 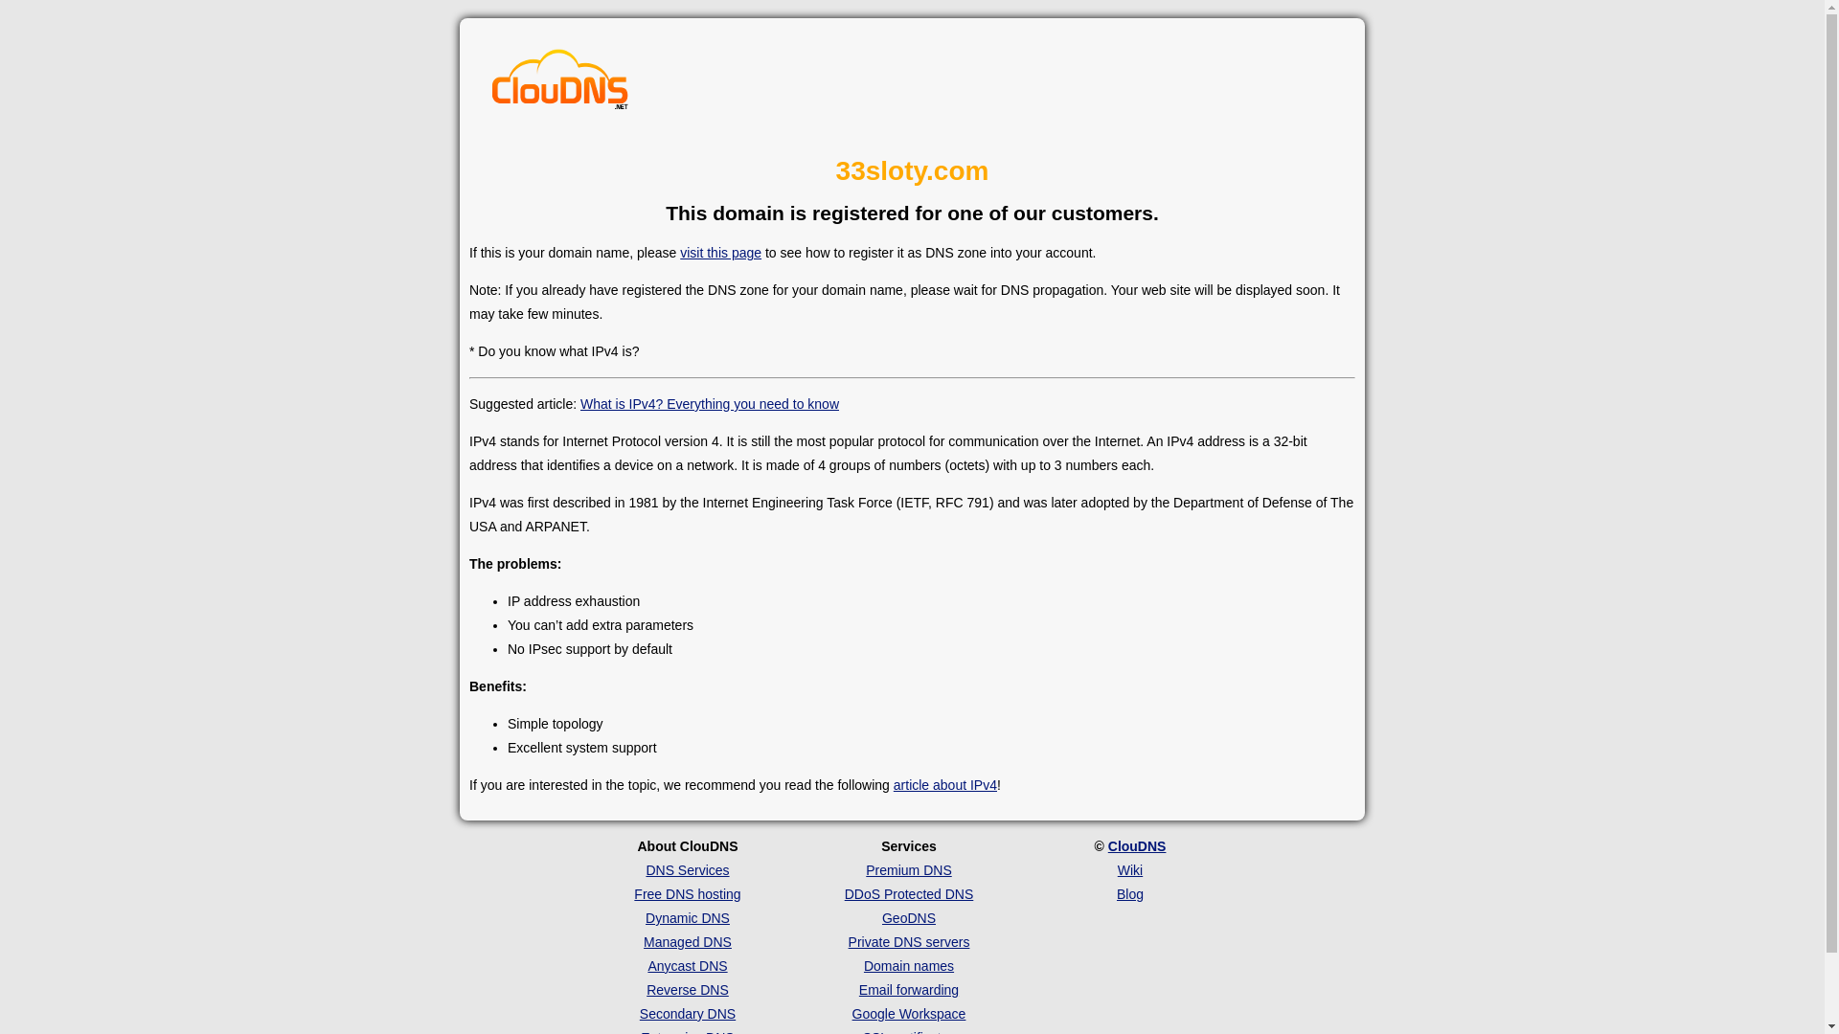 I want to click on Reverse DNS, so click(x=688, y=990).